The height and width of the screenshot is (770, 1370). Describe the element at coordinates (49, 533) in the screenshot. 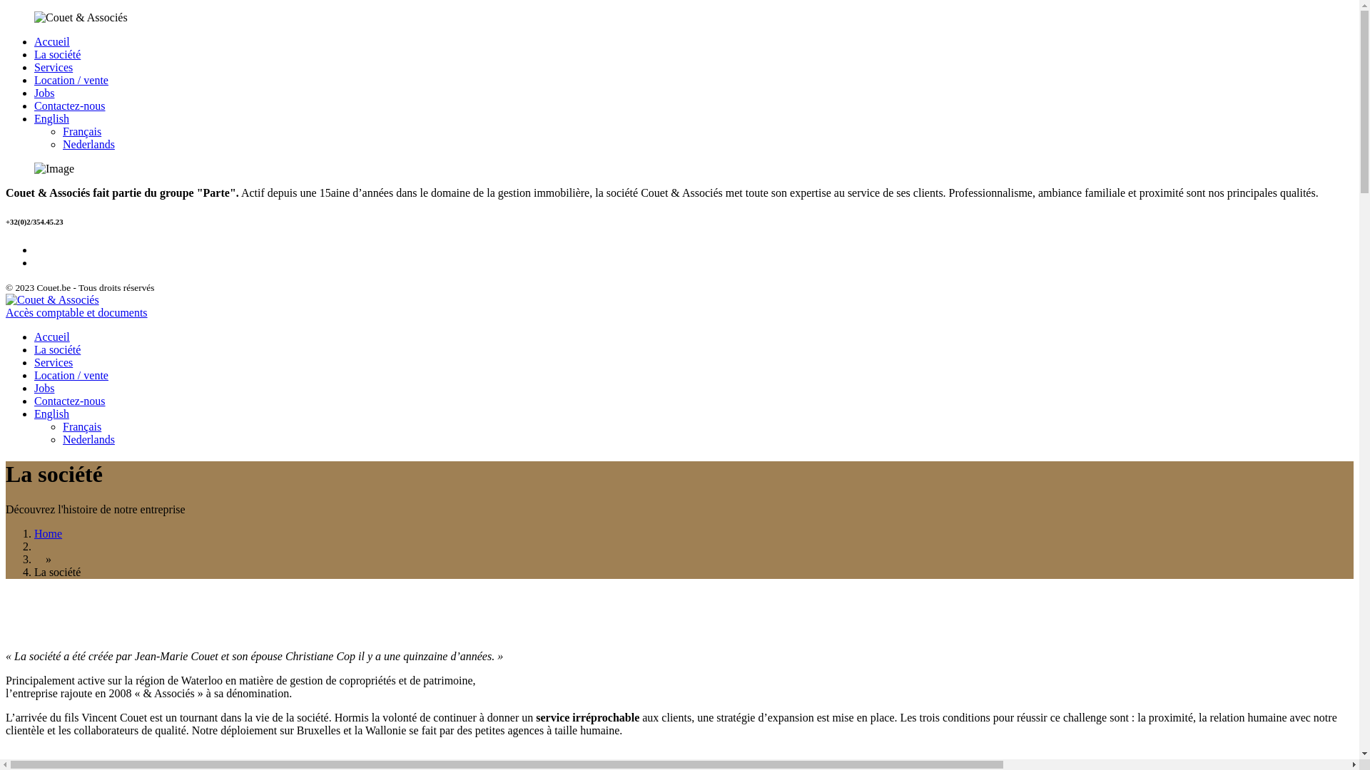

I see `Home` at that location.